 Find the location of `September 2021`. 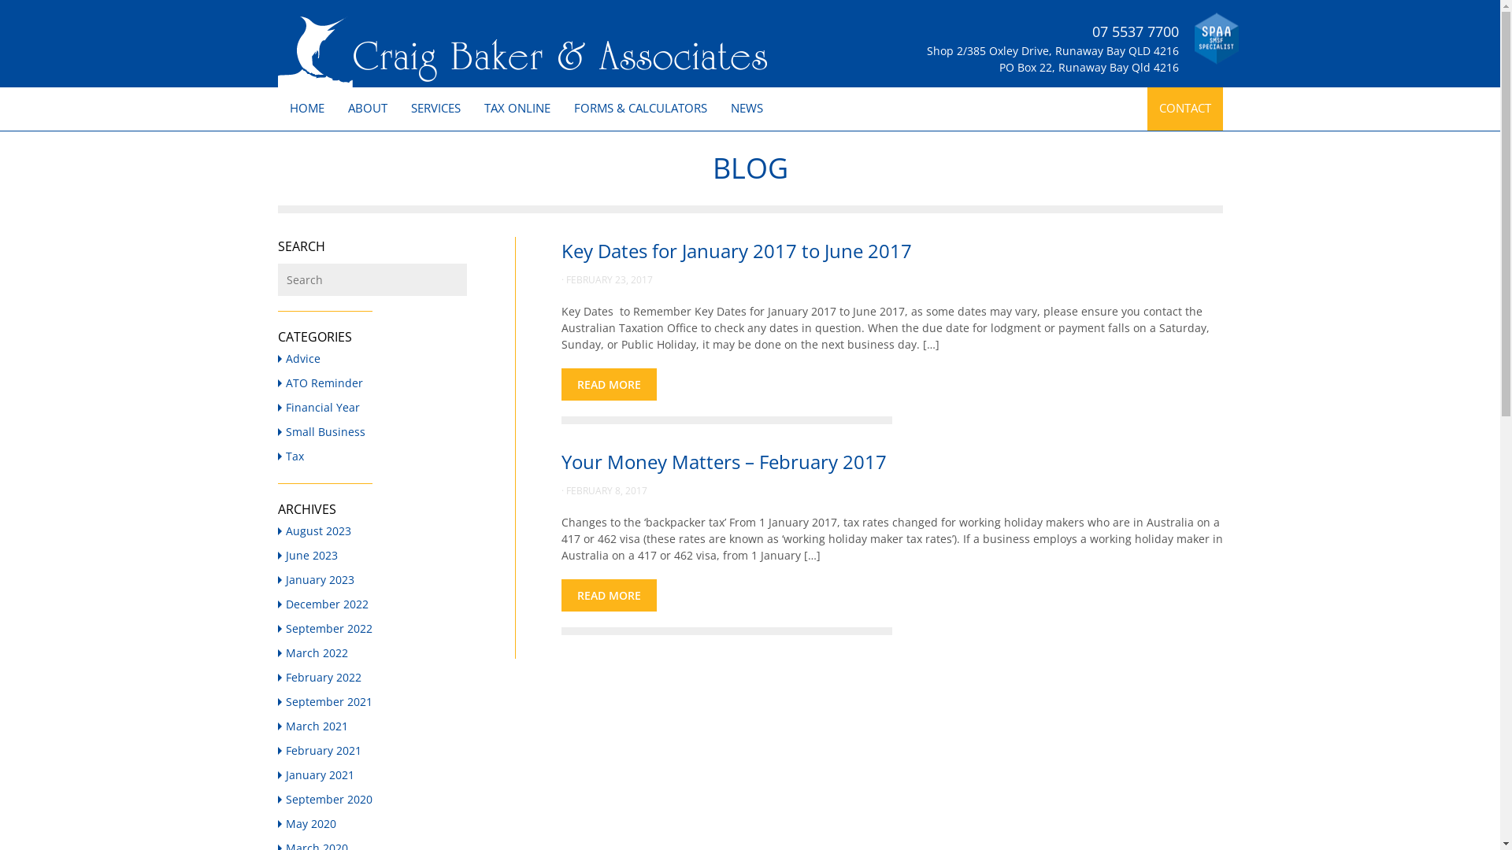

September 2021 is located at coordinates (328, 702).